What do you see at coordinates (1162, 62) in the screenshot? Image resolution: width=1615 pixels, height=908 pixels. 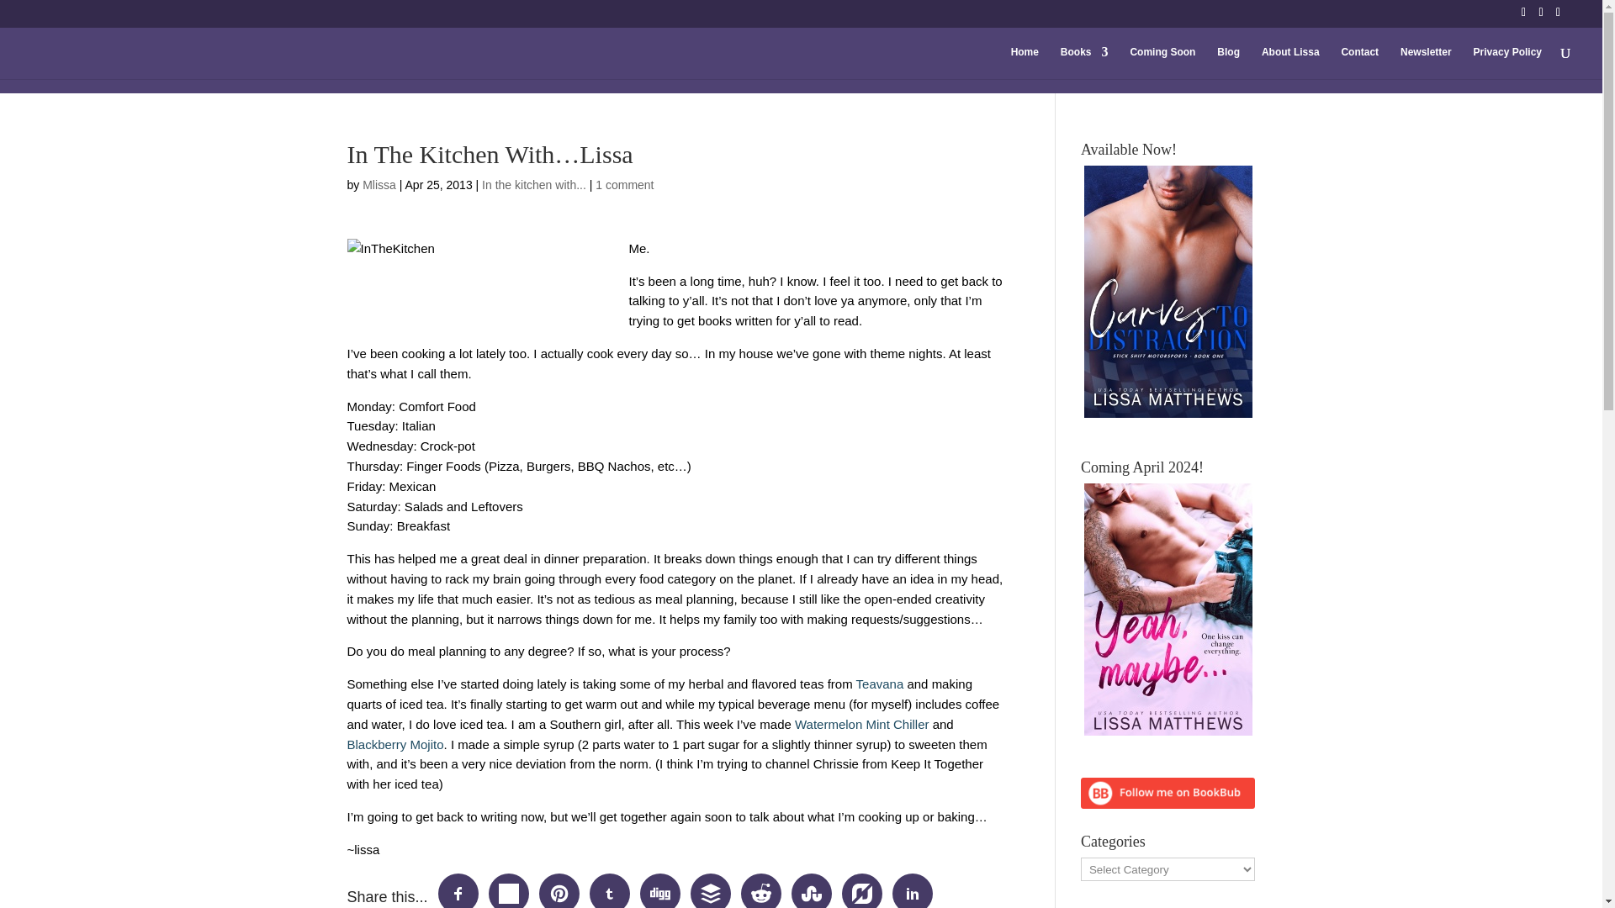 I see `Coming Soon` at bounding box center [1162, 62].